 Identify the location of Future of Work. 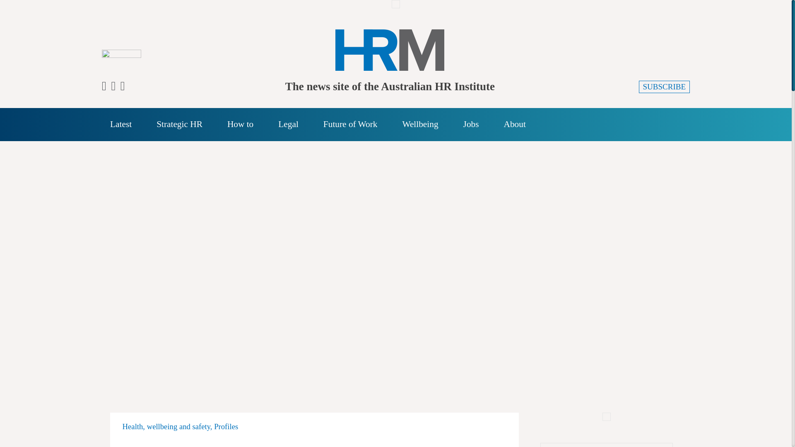
(350, 125).